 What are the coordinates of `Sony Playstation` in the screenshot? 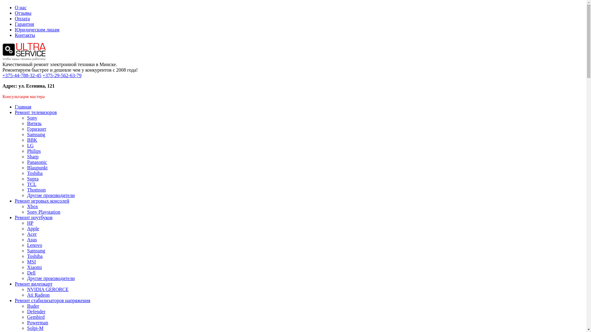 It's located at (44, 212).